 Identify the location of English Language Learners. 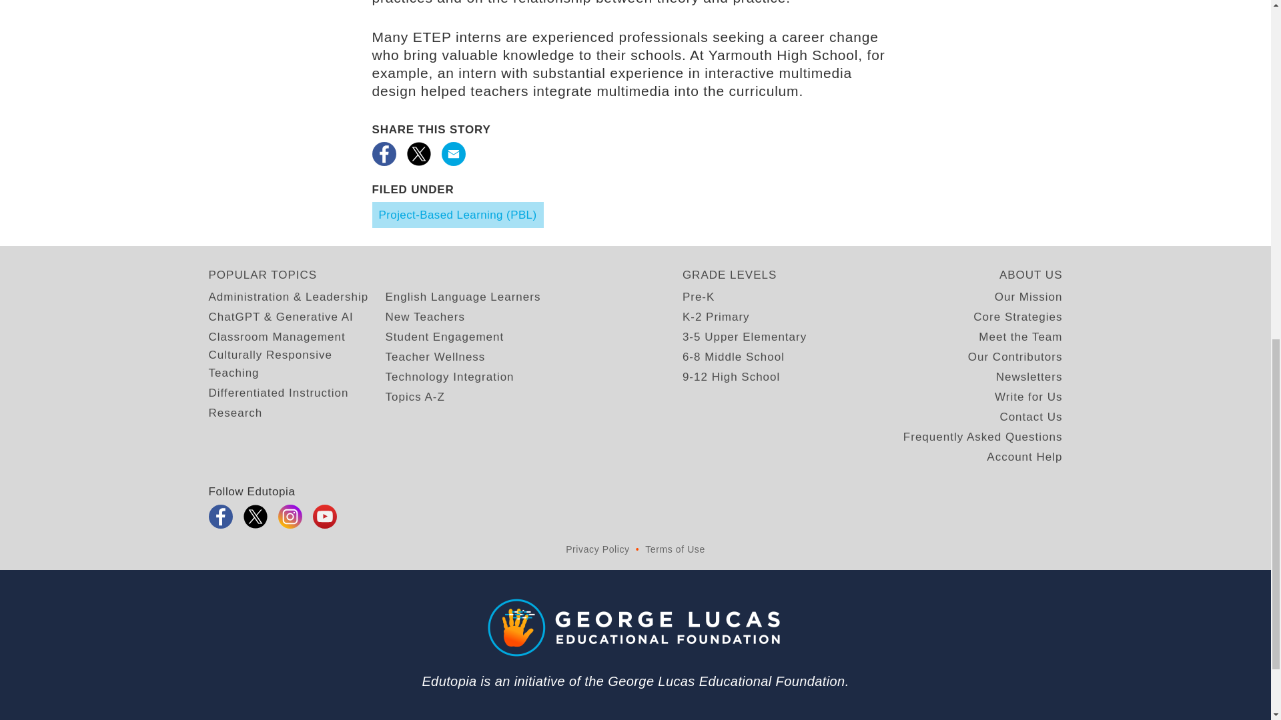
(463, 297).